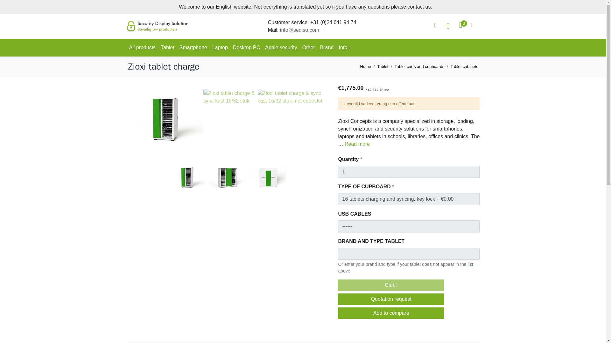 This screenshot has height=343, width=611. I want to click on 0, so click(461, 25).